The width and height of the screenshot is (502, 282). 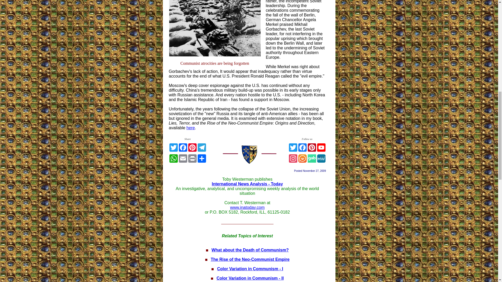 I want to click on The Rise of the Neo-Communist Empire, so click(x=250, y=259).